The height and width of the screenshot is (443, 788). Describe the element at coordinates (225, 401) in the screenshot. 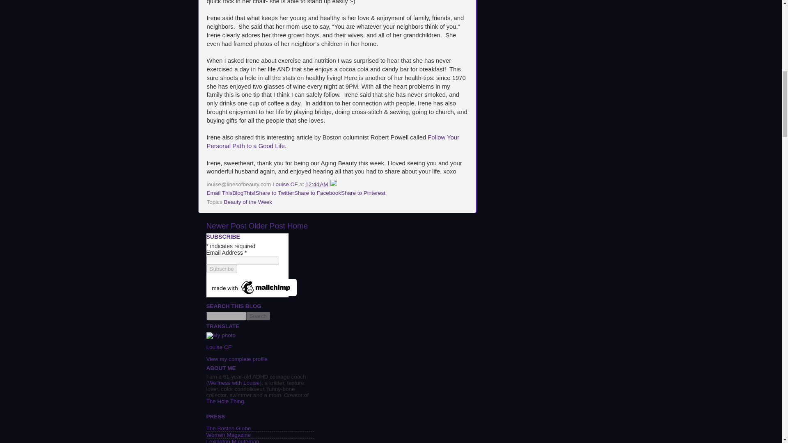

I see `The Hole Thing.` at that location.